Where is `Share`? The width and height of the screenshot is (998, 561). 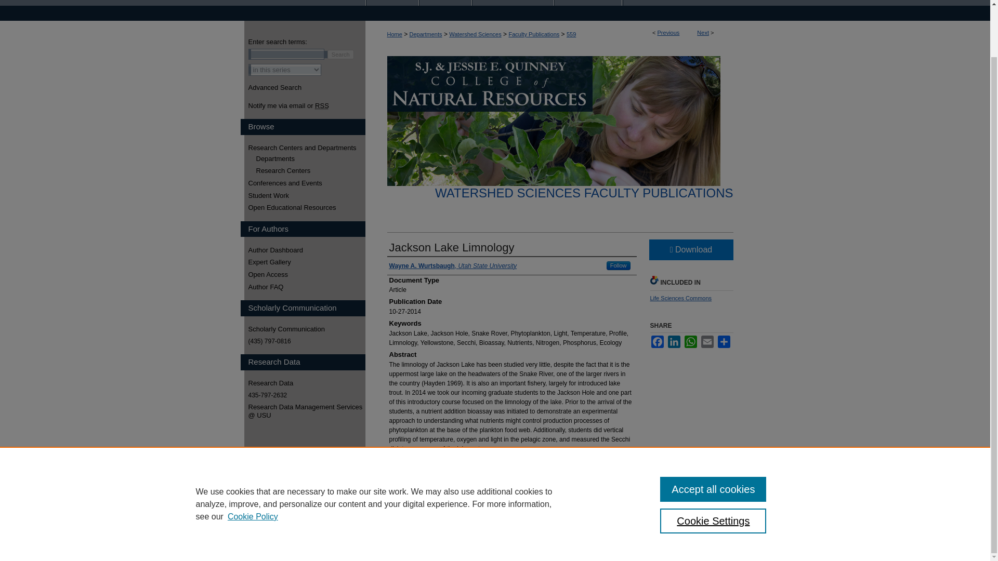 Share is located at coordinates (724, 341).